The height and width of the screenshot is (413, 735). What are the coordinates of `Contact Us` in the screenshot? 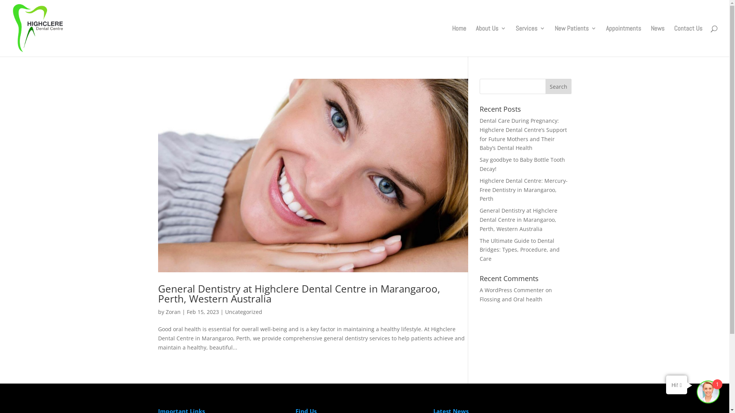 It's located at (688, 41).